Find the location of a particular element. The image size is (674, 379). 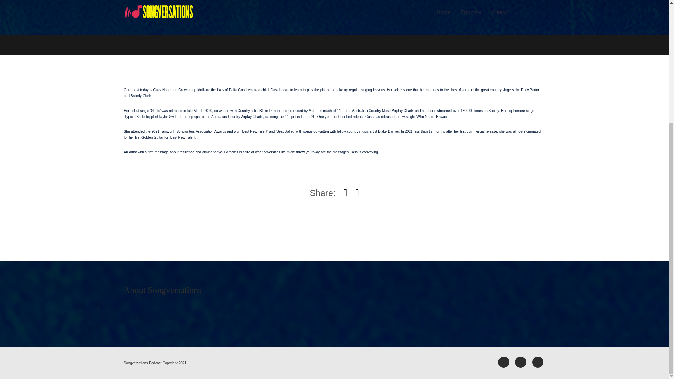

Instagram is located at coordinates (520, 362).